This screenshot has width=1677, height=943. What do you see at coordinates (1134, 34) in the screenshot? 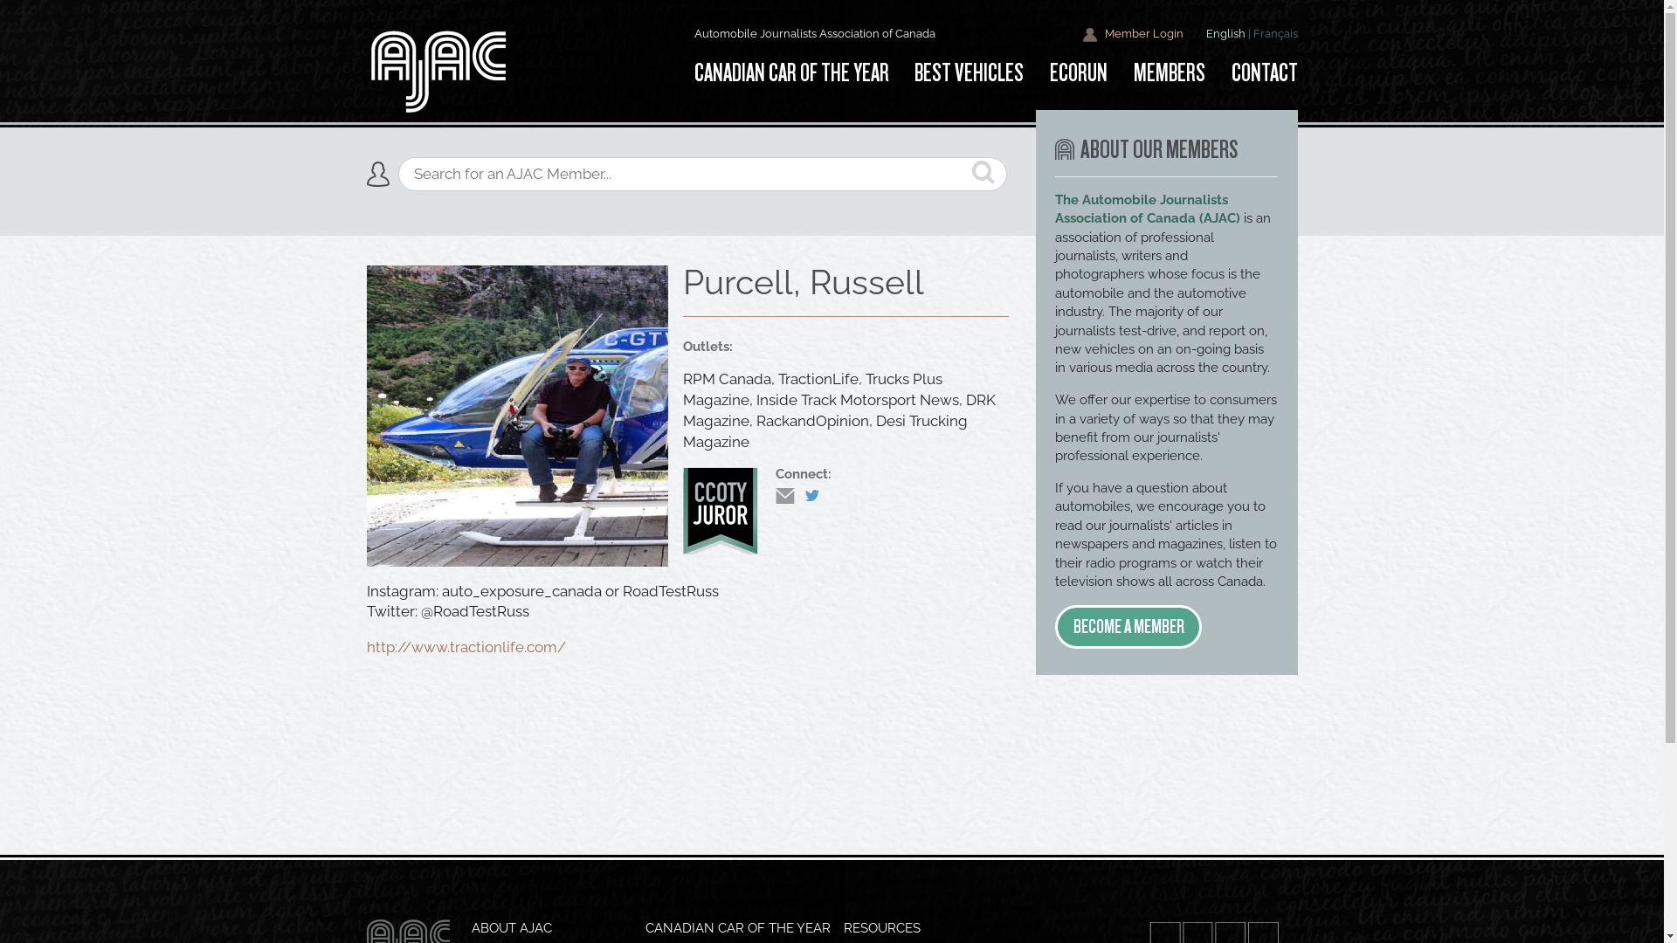
I see `Member Login` at bounding box center [1134, 34].